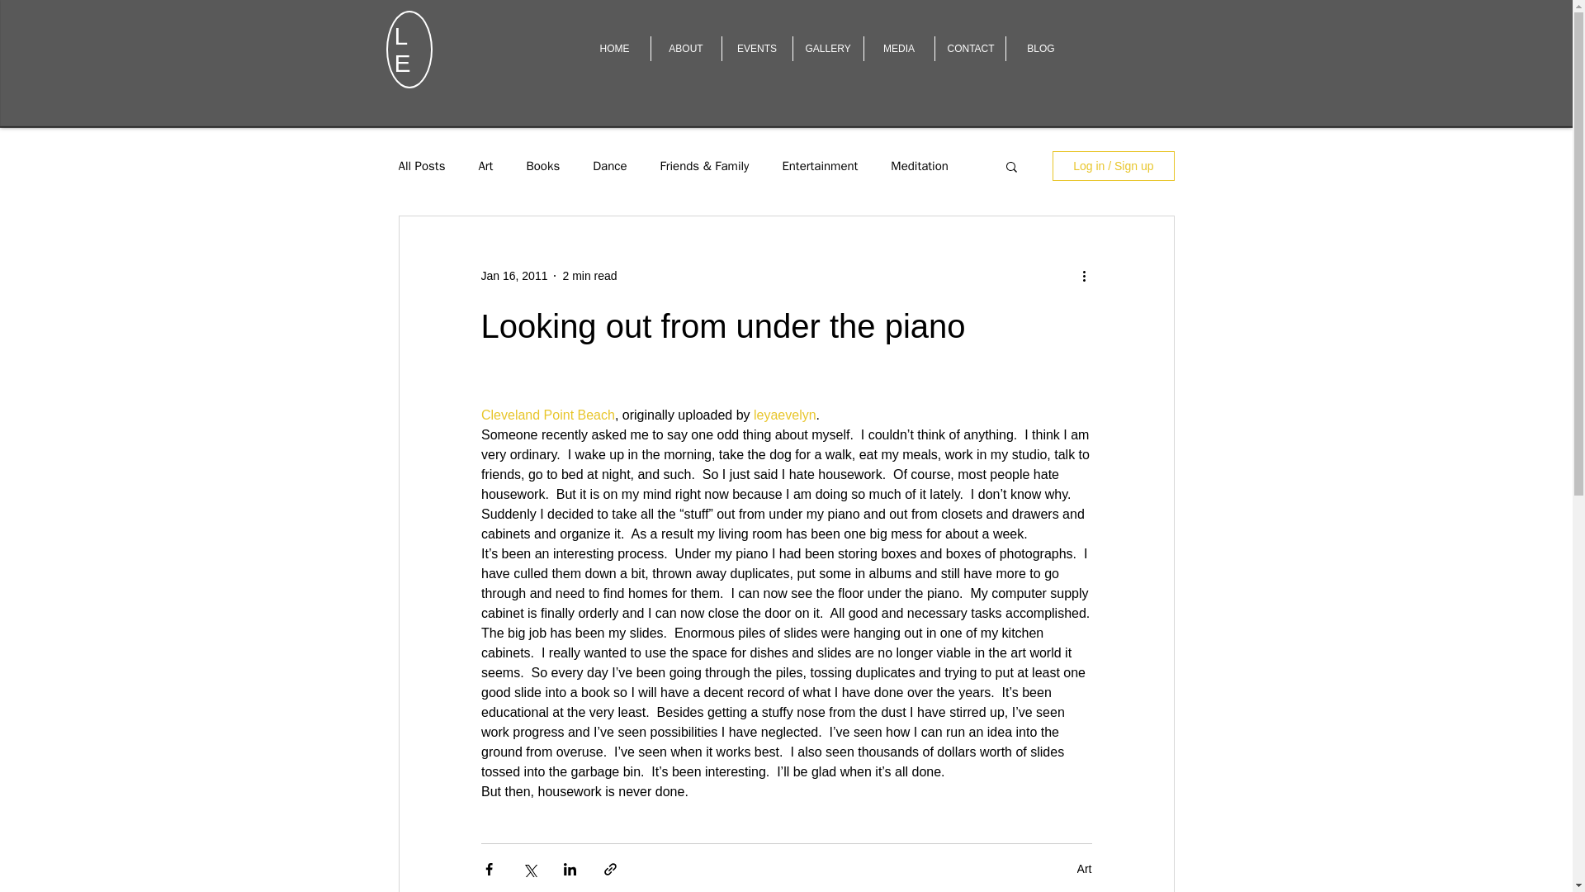  Describe the element at coordinates (898, 49) in the screenshot. I see `MEDIA` at that location.